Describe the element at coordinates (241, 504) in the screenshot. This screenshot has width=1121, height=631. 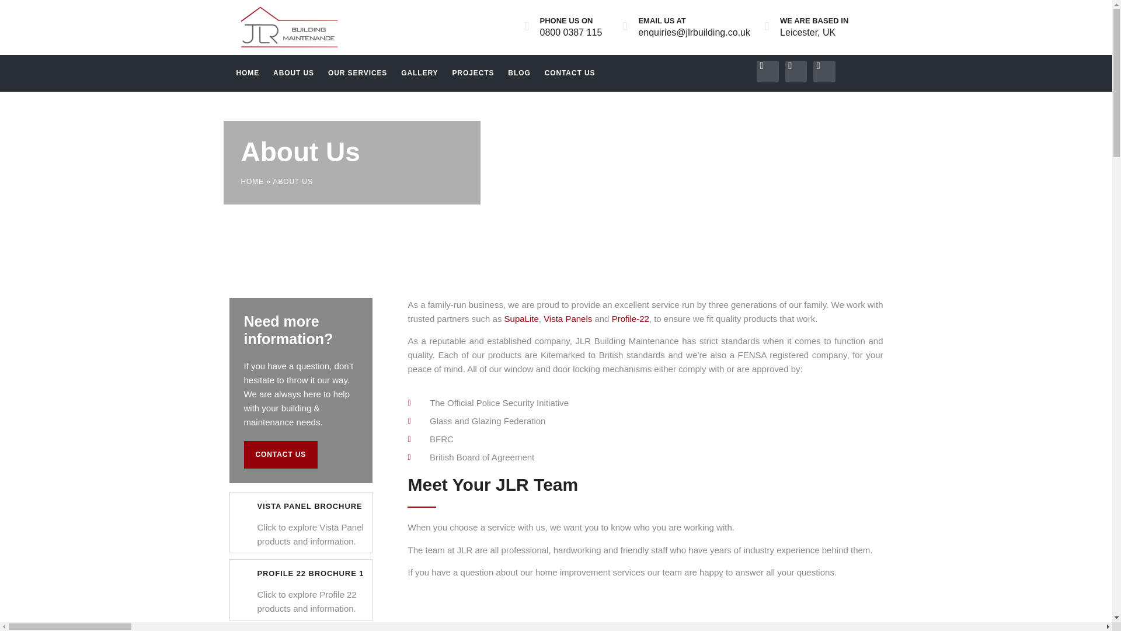
I see `Vista Panel Brochure` at that location.